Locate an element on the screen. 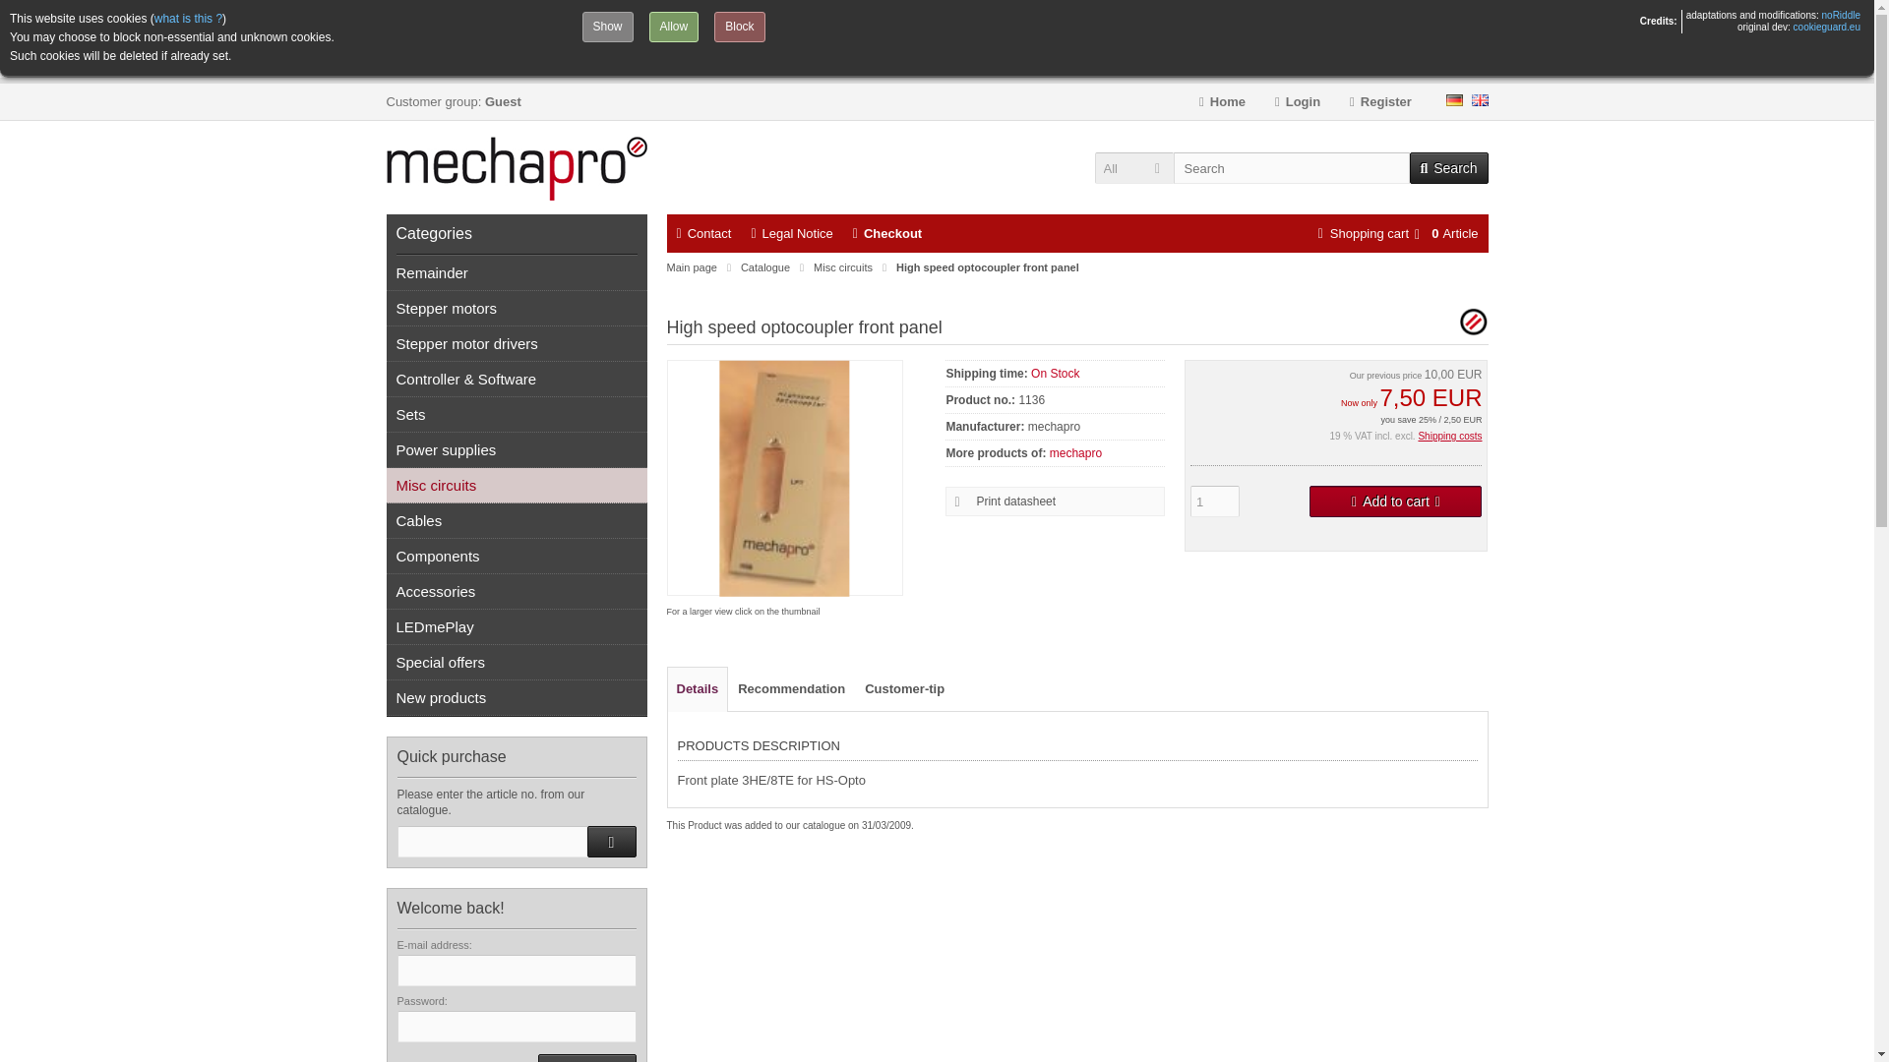 The height and width of the screenshot is (1062, 1889). Block is located at coordinates (739, 27).